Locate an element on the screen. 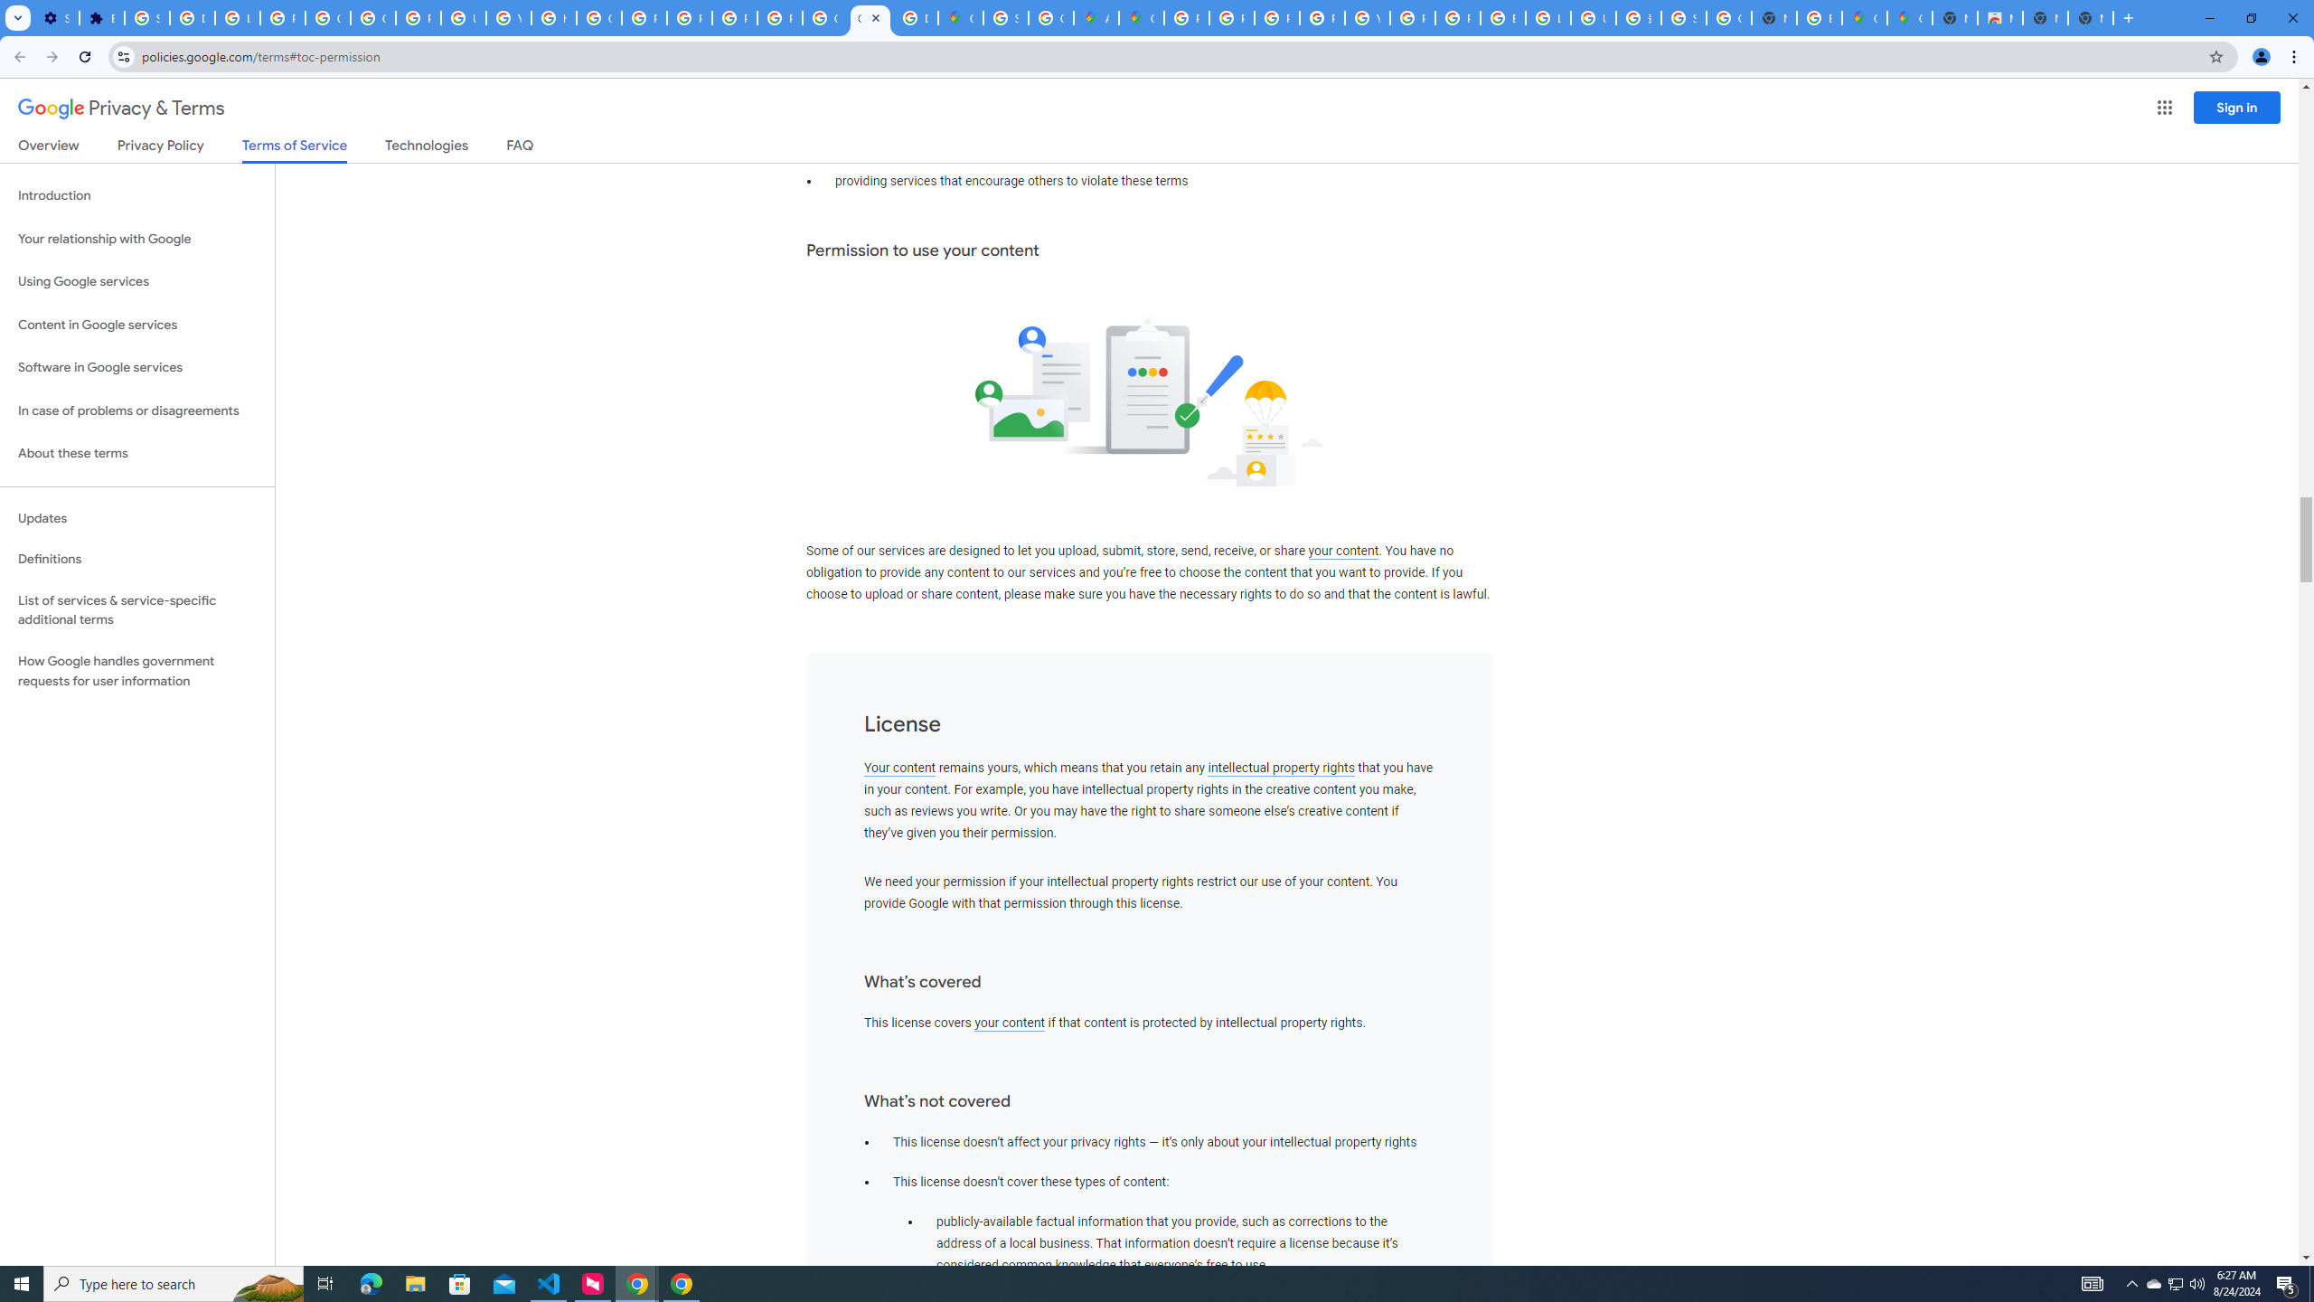 The width and height of the screenshot is (2314, 1302). Google Maps is located at coordinates (962, 18).